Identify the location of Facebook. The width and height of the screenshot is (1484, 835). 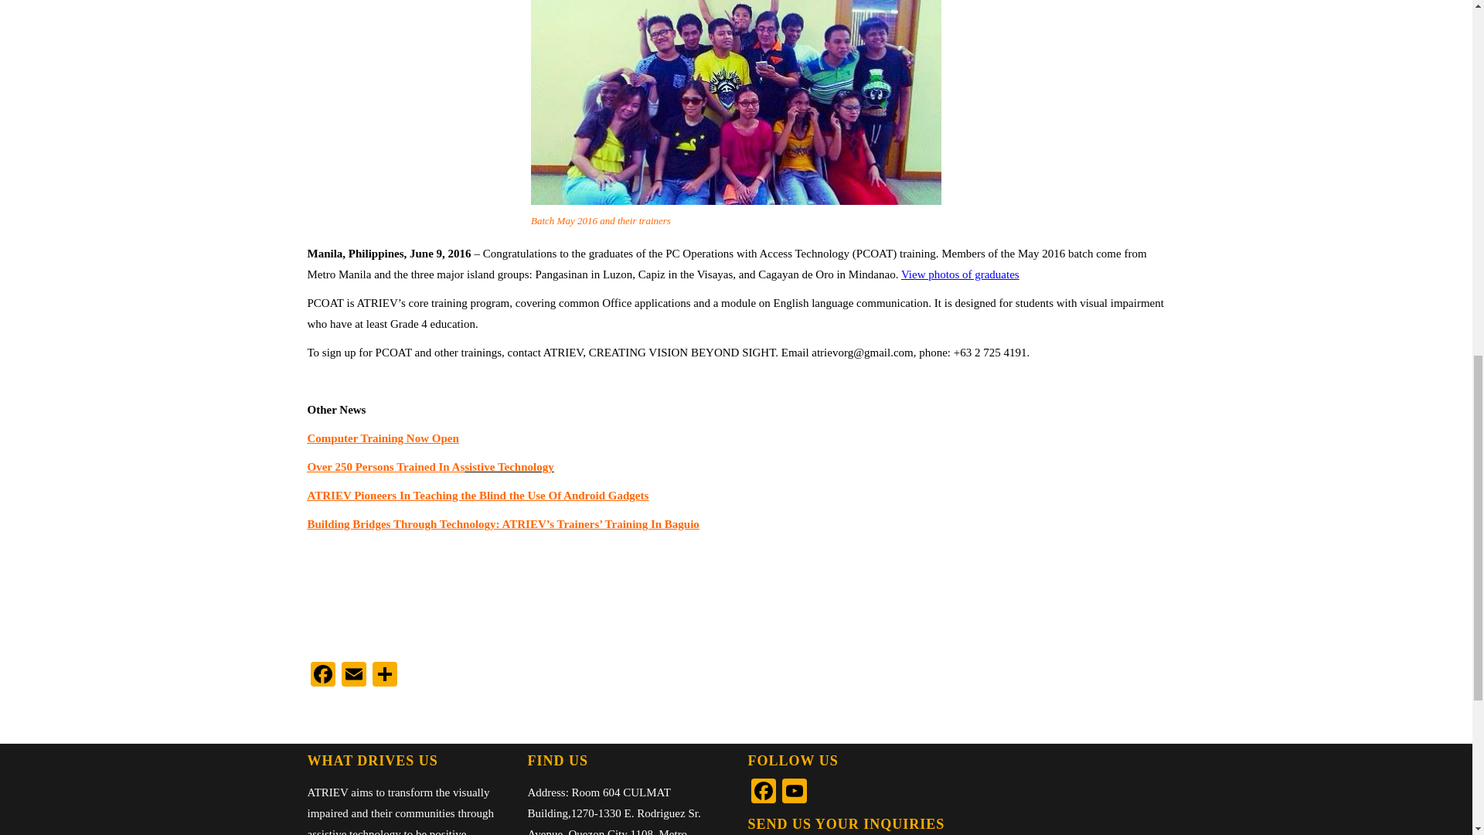
(322, 676).